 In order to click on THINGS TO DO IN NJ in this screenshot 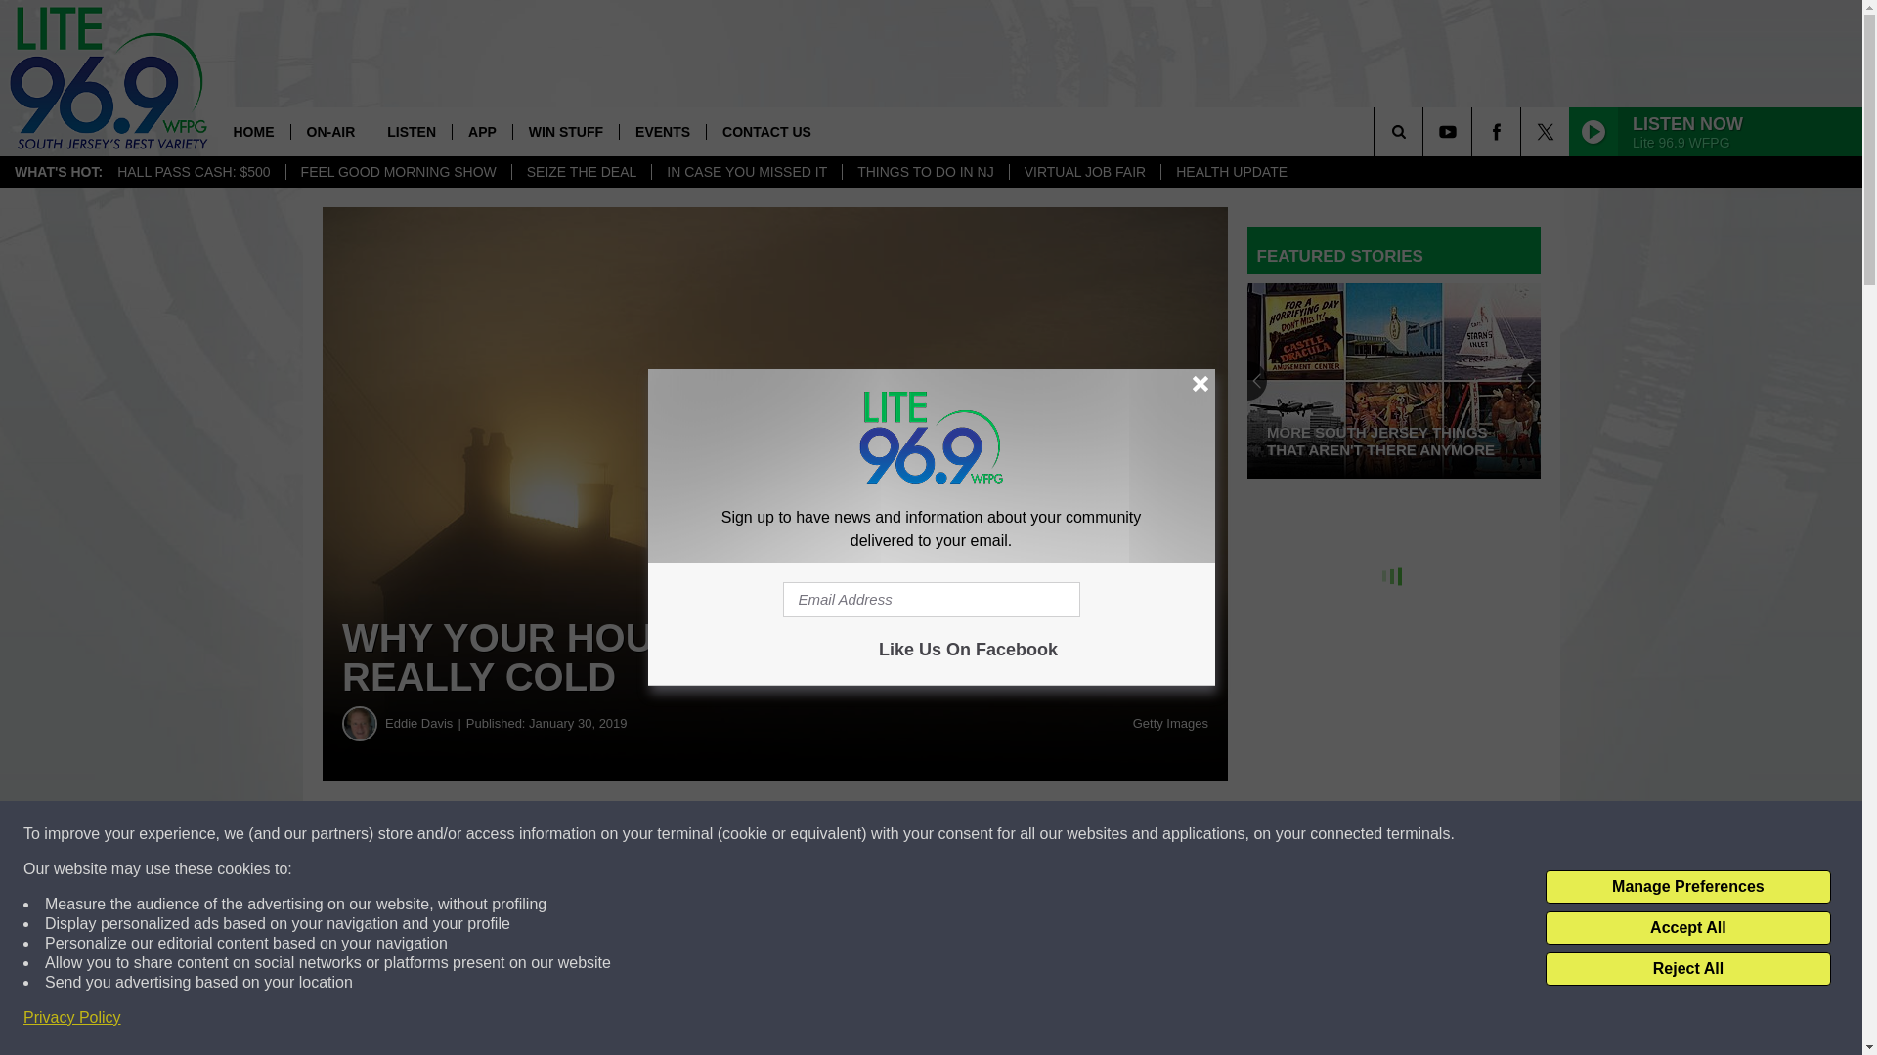, I will do `click(925, 172)`.